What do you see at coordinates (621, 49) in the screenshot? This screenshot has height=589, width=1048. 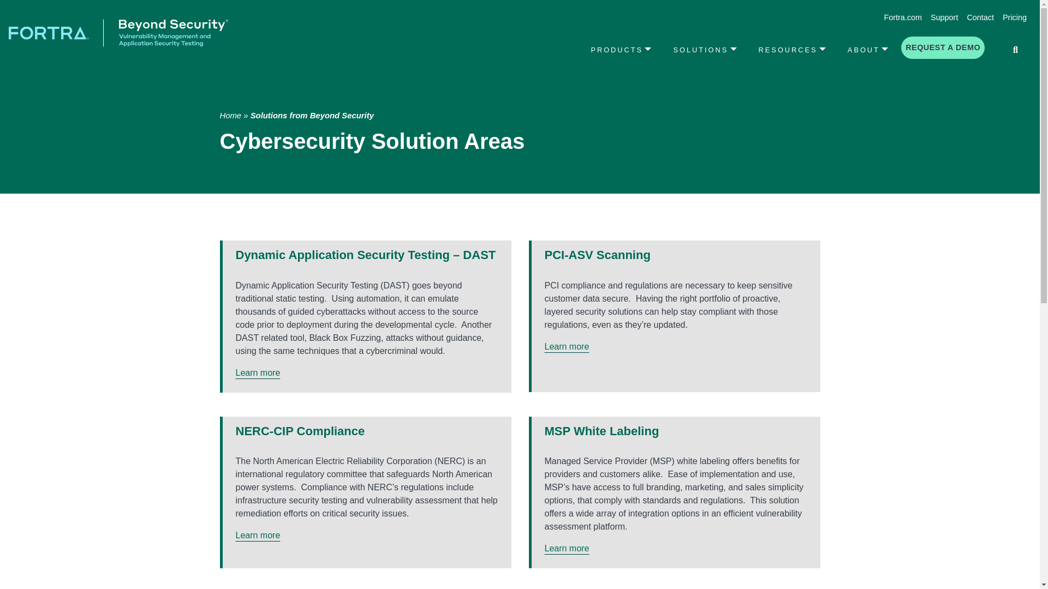 I see `Products` at bounding box center [621, 49].